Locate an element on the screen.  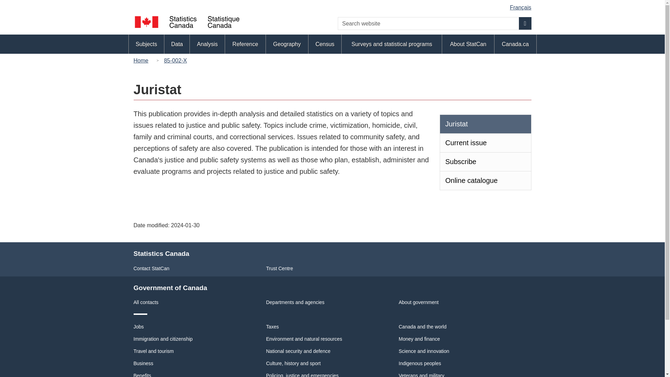
Canada.ca is located at coordinates (515, 44).